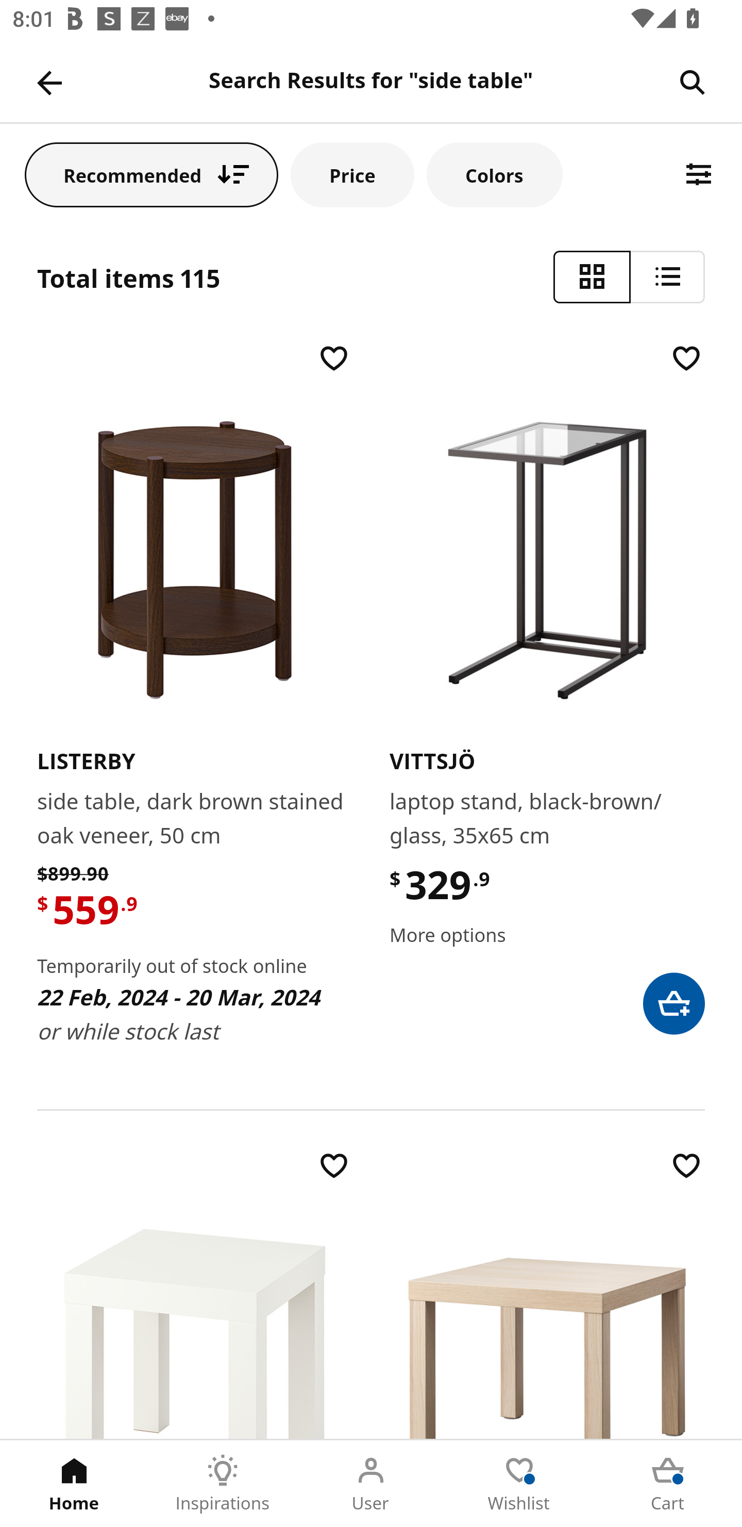  Describe the element at coordinates (195, 1293) in the screenshot. I see `​L​A​C​K​
side table, white, 35x35 cm
$
79
.9` at that location.